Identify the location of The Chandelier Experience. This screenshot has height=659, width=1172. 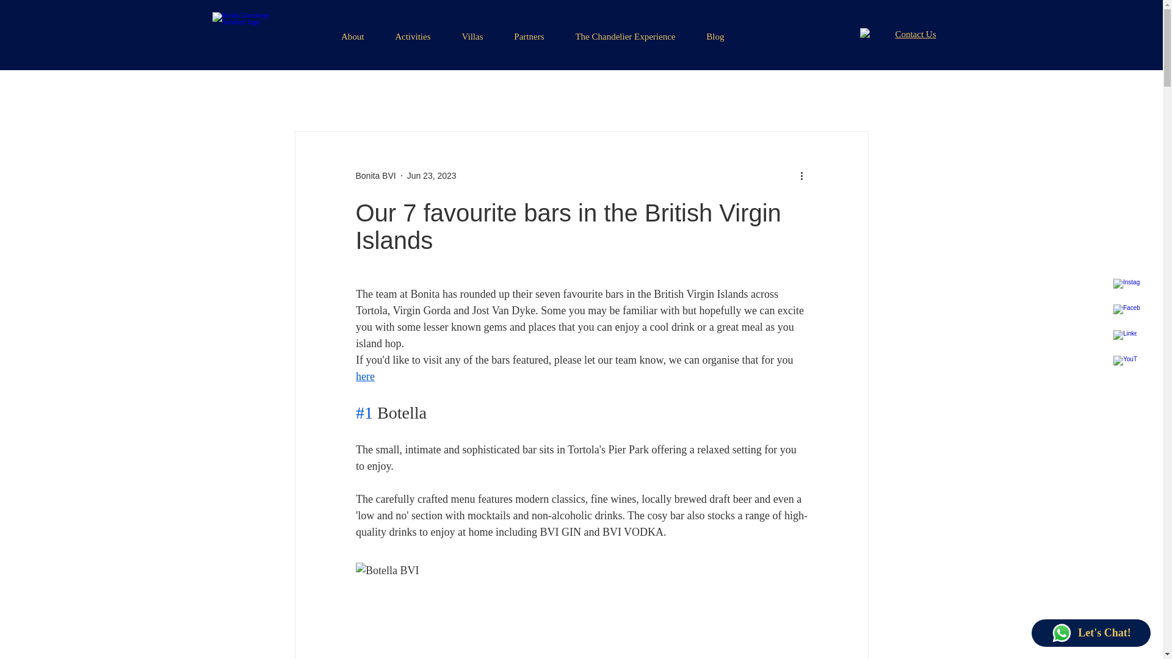
(619, 35).